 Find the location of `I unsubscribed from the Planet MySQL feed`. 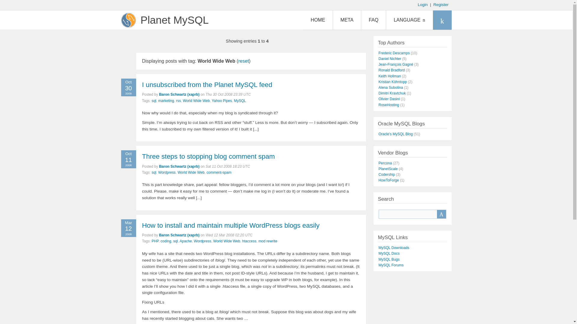

I unsubscribed from the Planet MySQL feed is located at coordinates (207, 85).